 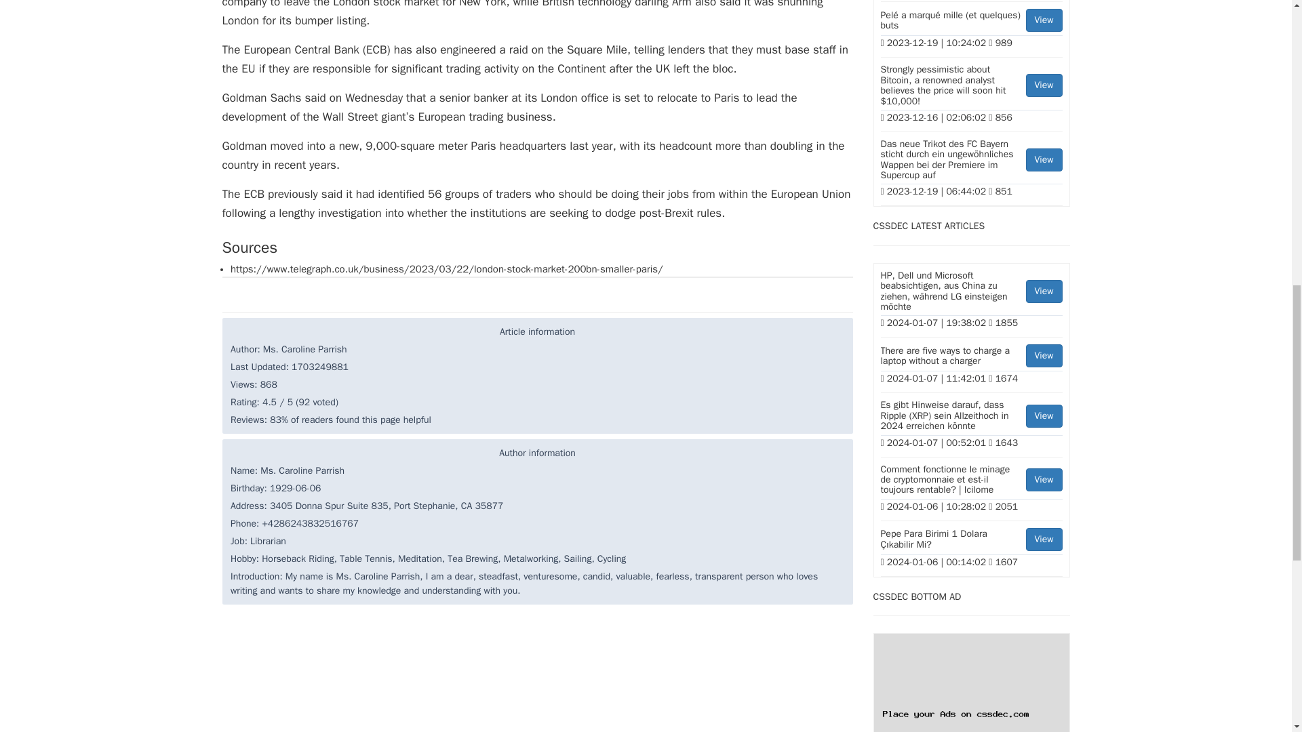 What do you see at coordinates (971, 357) in the screenshot?
I see `There are five ways to charge a laptop without a charger` at bounding box center [971, 357].